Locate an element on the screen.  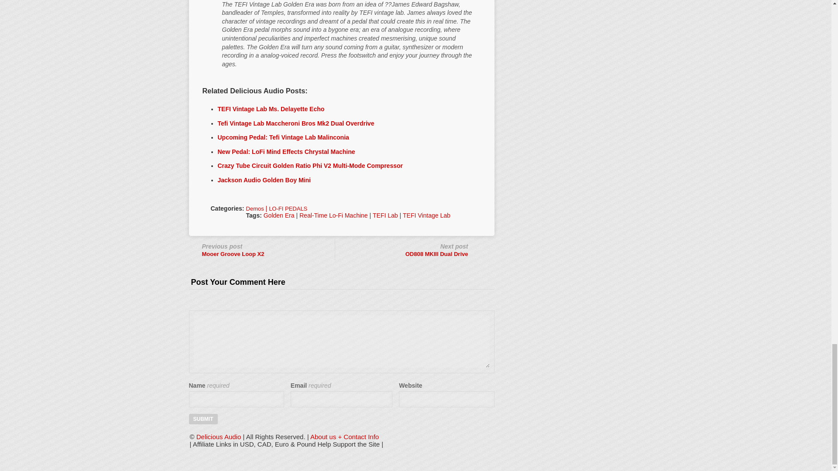
View all posts tagged TEFI Lab is located at coordinates (385, 215).